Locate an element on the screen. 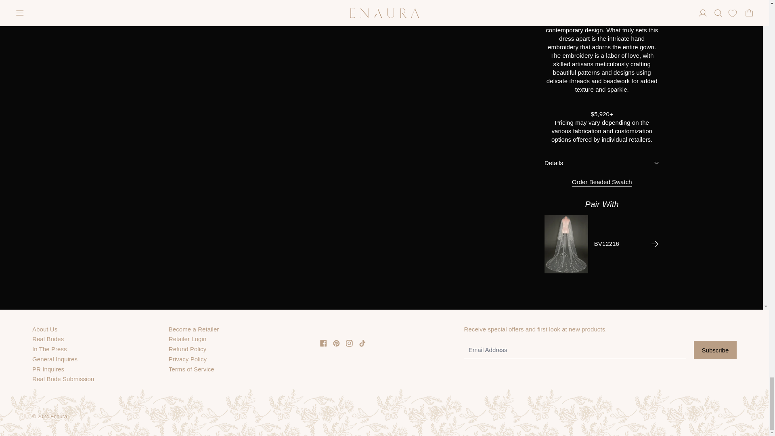 The width and height of the screenshot is (775, 436). In The Press is located at coordinates (49, 349).